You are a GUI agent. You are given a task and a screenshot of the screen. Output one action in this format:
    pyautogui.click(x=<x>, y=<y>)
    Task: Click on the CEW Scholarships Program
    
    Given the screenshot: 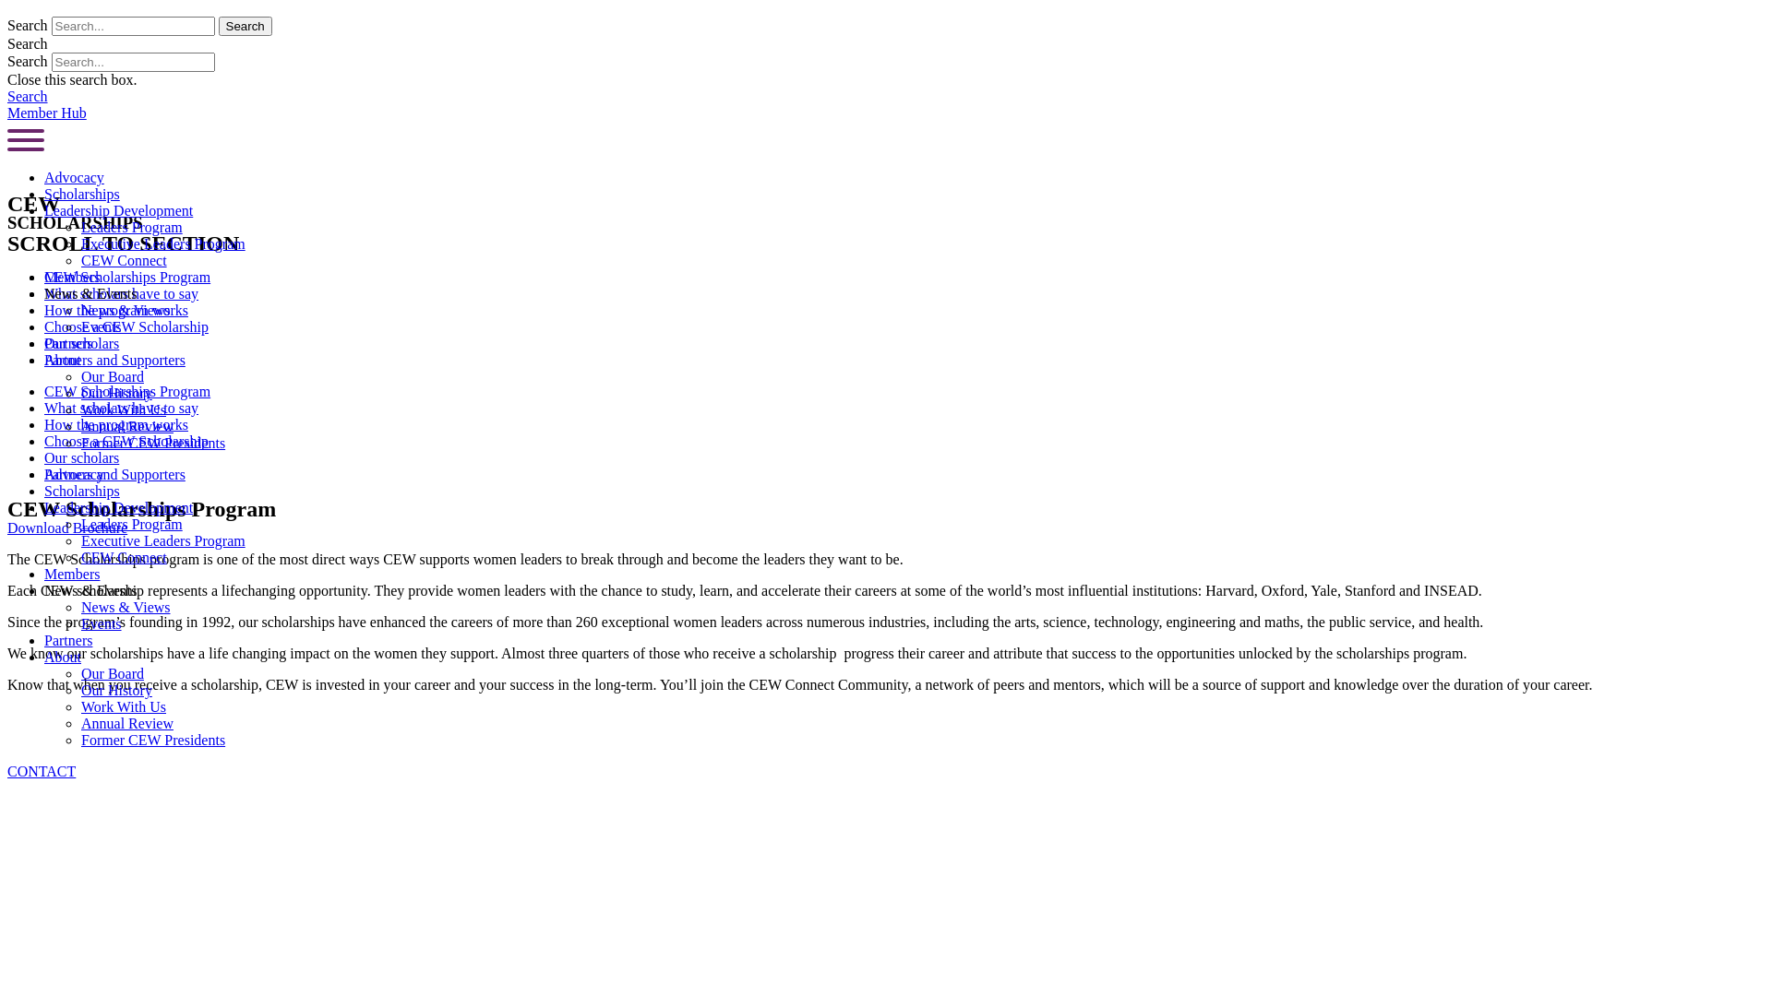 What is the action you would take?
    pyautogui.click(x=127, y=277)
    